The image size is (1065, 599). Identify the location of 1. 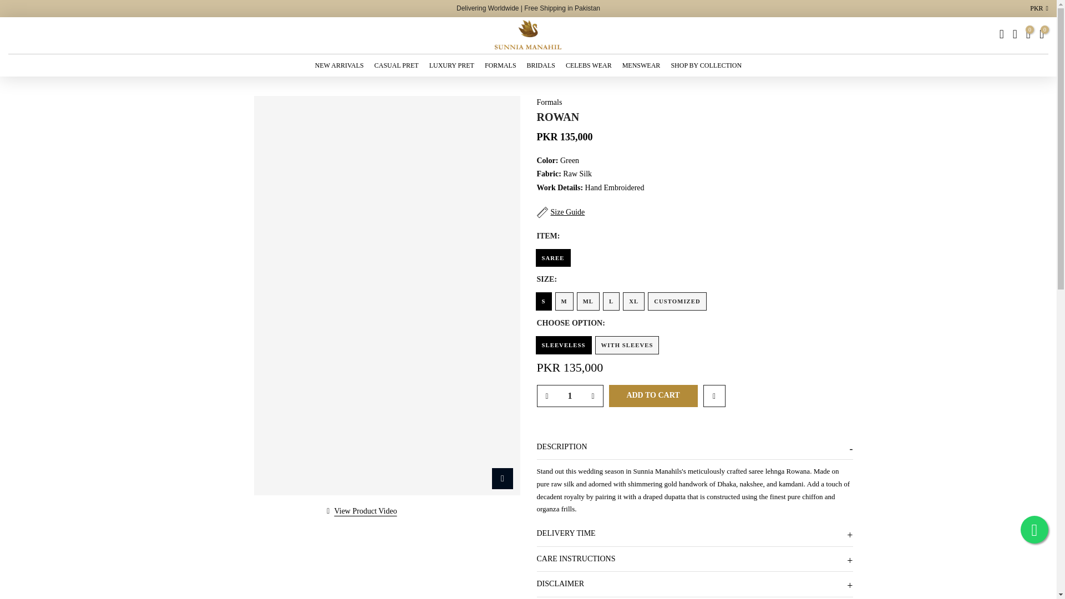
(569, 396).